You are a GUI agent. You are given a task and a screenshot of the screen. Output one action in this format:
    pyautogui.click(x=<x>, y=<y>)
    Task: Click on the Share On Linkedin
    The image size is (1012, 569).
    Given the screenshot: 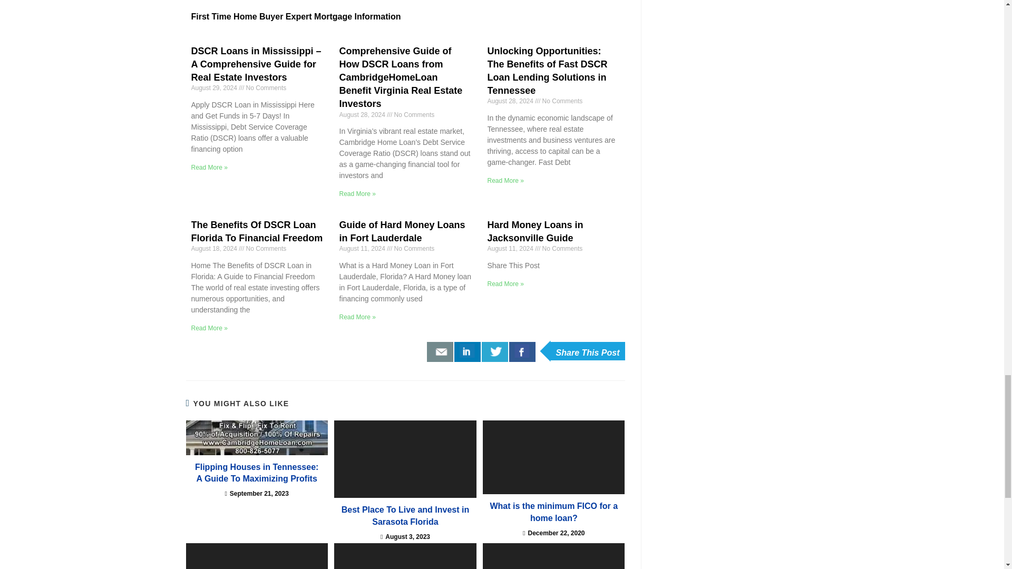 What is the action you would take?
    pyautogui.click(x=468, y=352)
    